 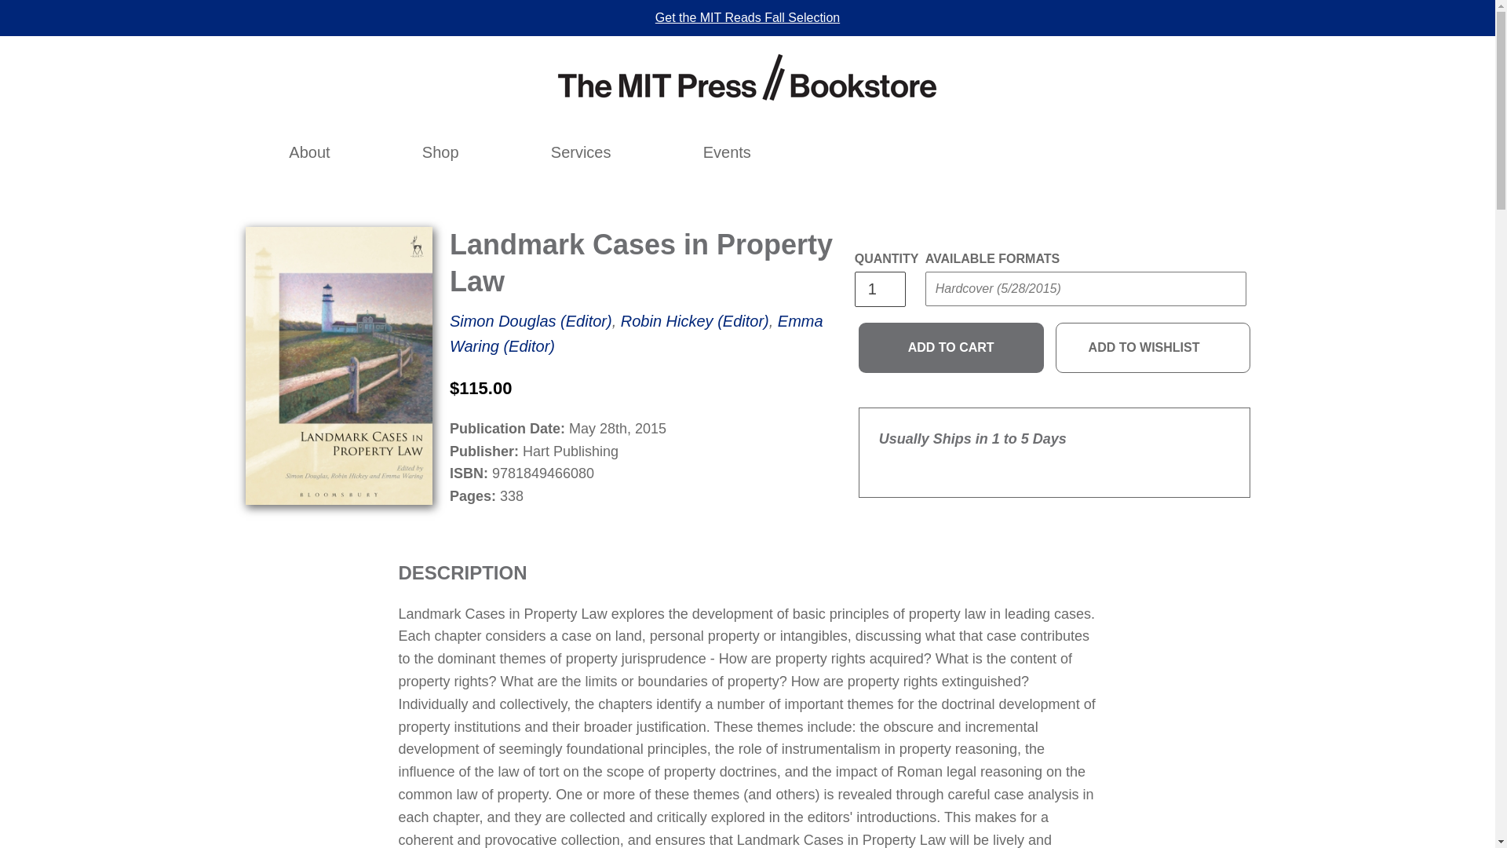 What do you see at coordinates (1153, 348) in the screenshot?
I see `ADD TO WISHLIST` at bounding box center [1153, 348].